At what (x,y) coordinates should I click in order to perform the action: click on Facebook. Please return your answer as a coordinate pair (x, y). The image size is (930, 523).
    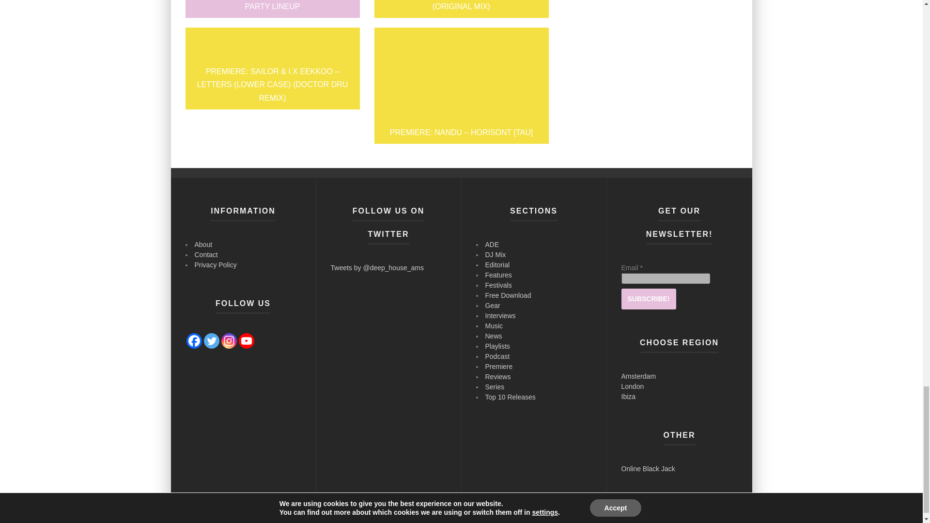
    Looking at the image, I should click on (194, 341).